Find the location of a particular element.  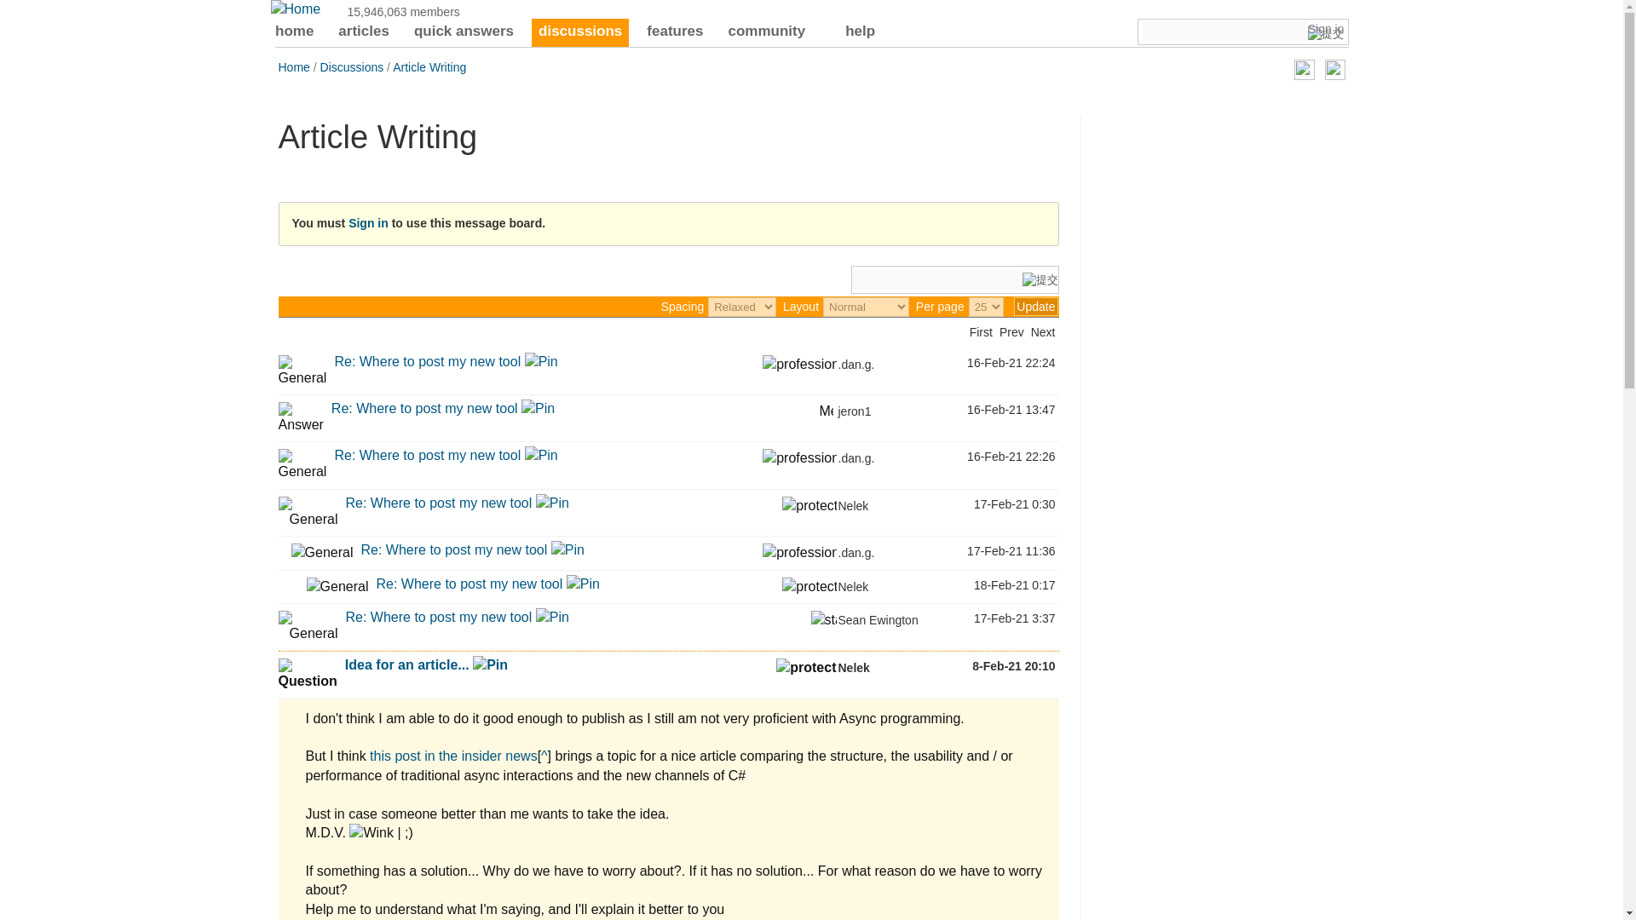

Click to pin message is located at coordinates (538, 408).